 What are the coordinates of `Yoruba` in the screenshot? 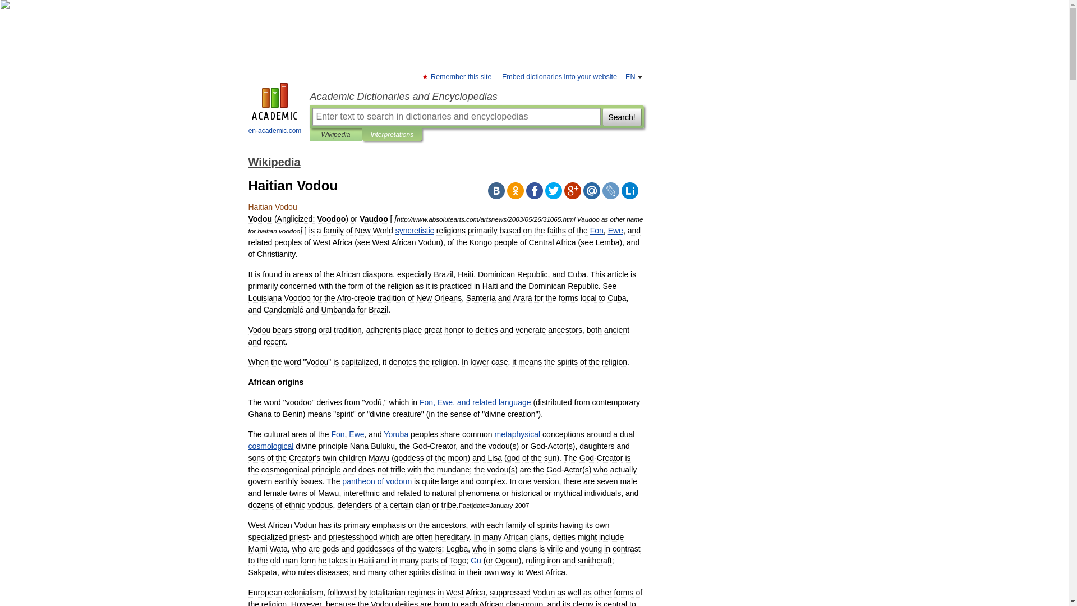 It's located at (395, 434).